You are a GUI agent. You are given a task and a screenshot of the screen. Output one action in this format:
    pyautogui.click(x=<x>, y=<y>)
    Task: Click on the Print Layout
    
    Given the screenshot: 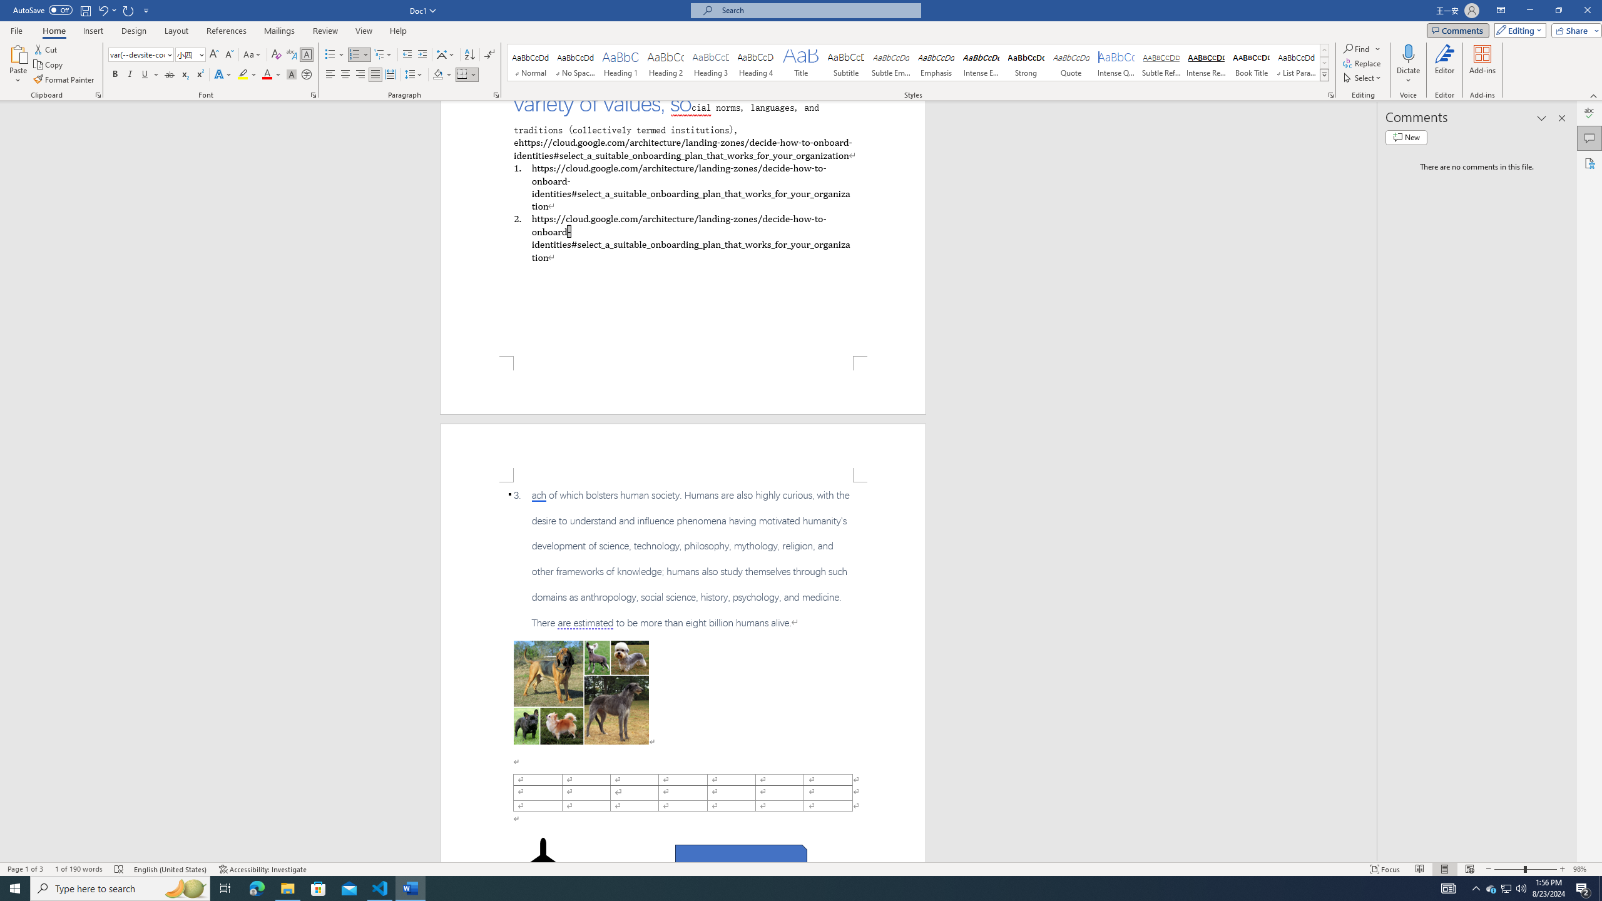 What is the action you would take?
    pyautogui.click(x=1444, y=869)
    